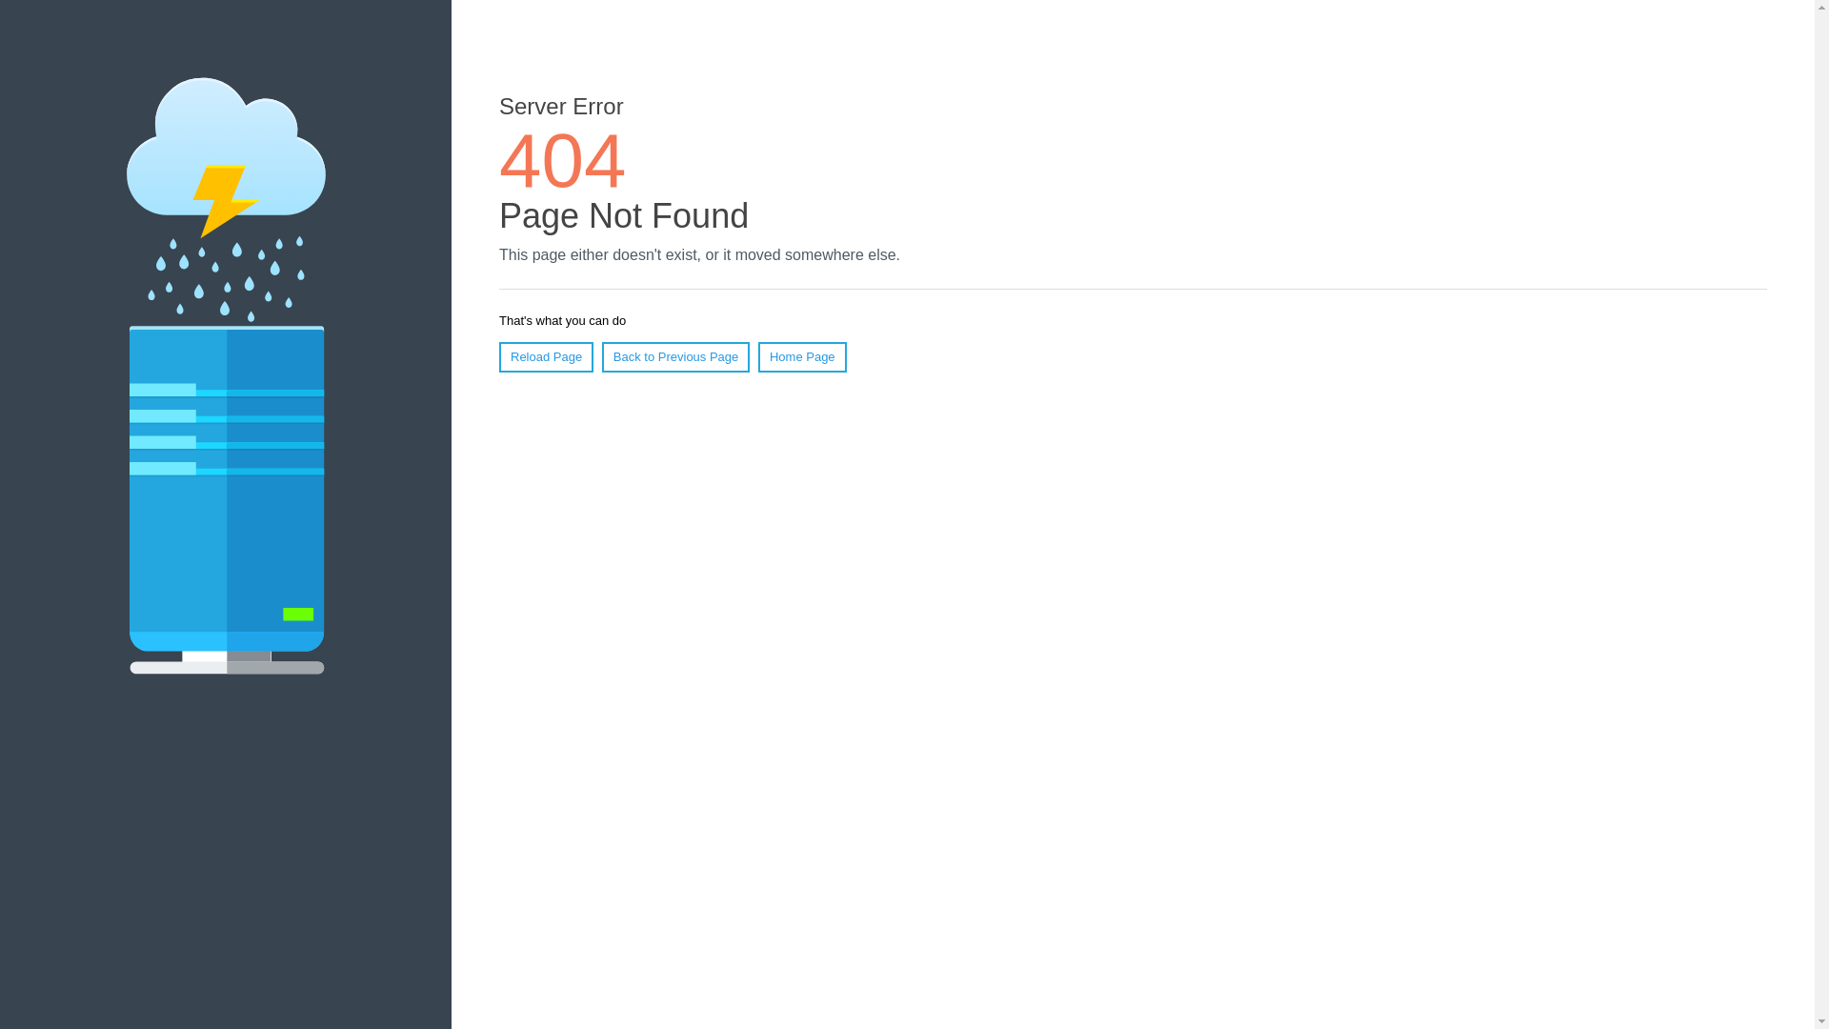 The image size is (1829, 1029). I want to click on Reload Page, so click(547, 357).